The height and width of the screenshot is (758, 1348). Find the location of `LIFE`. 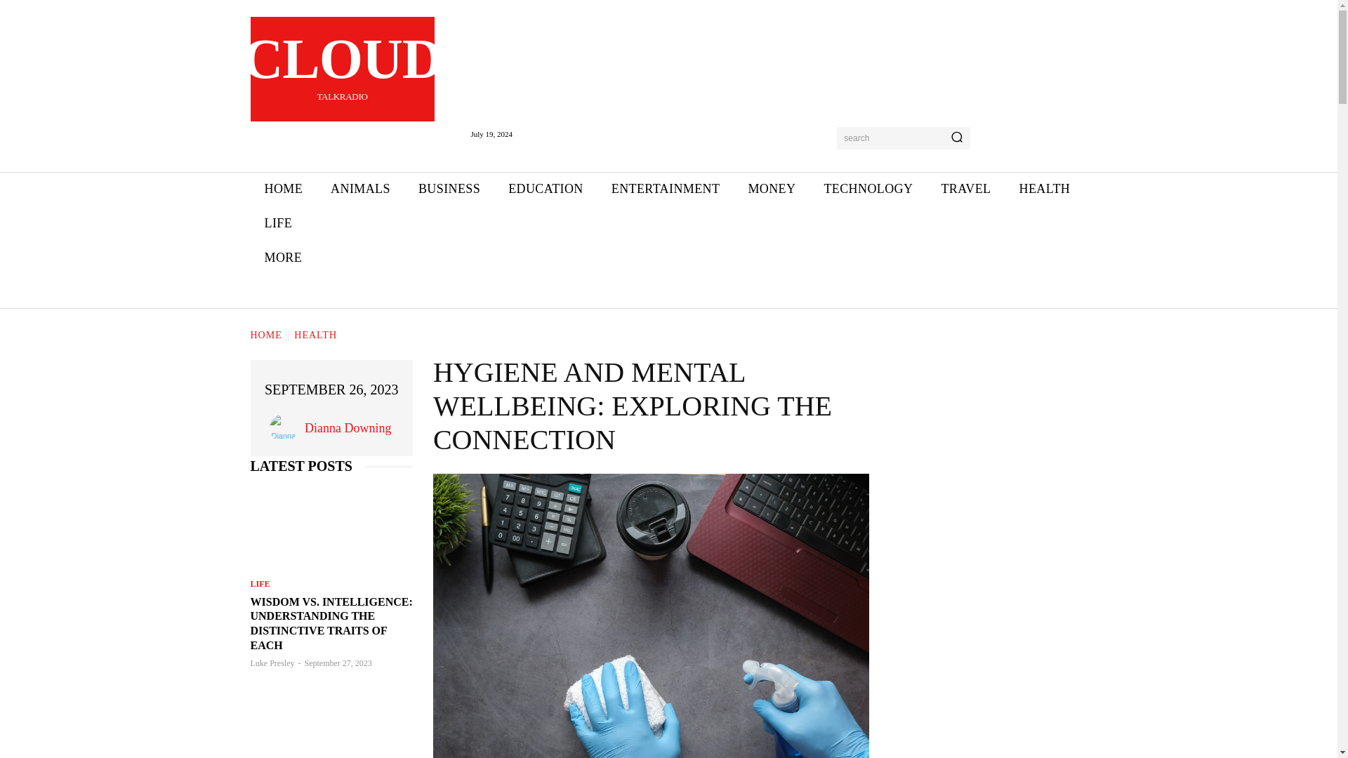

LIFE is located at coordinates (449, 189).